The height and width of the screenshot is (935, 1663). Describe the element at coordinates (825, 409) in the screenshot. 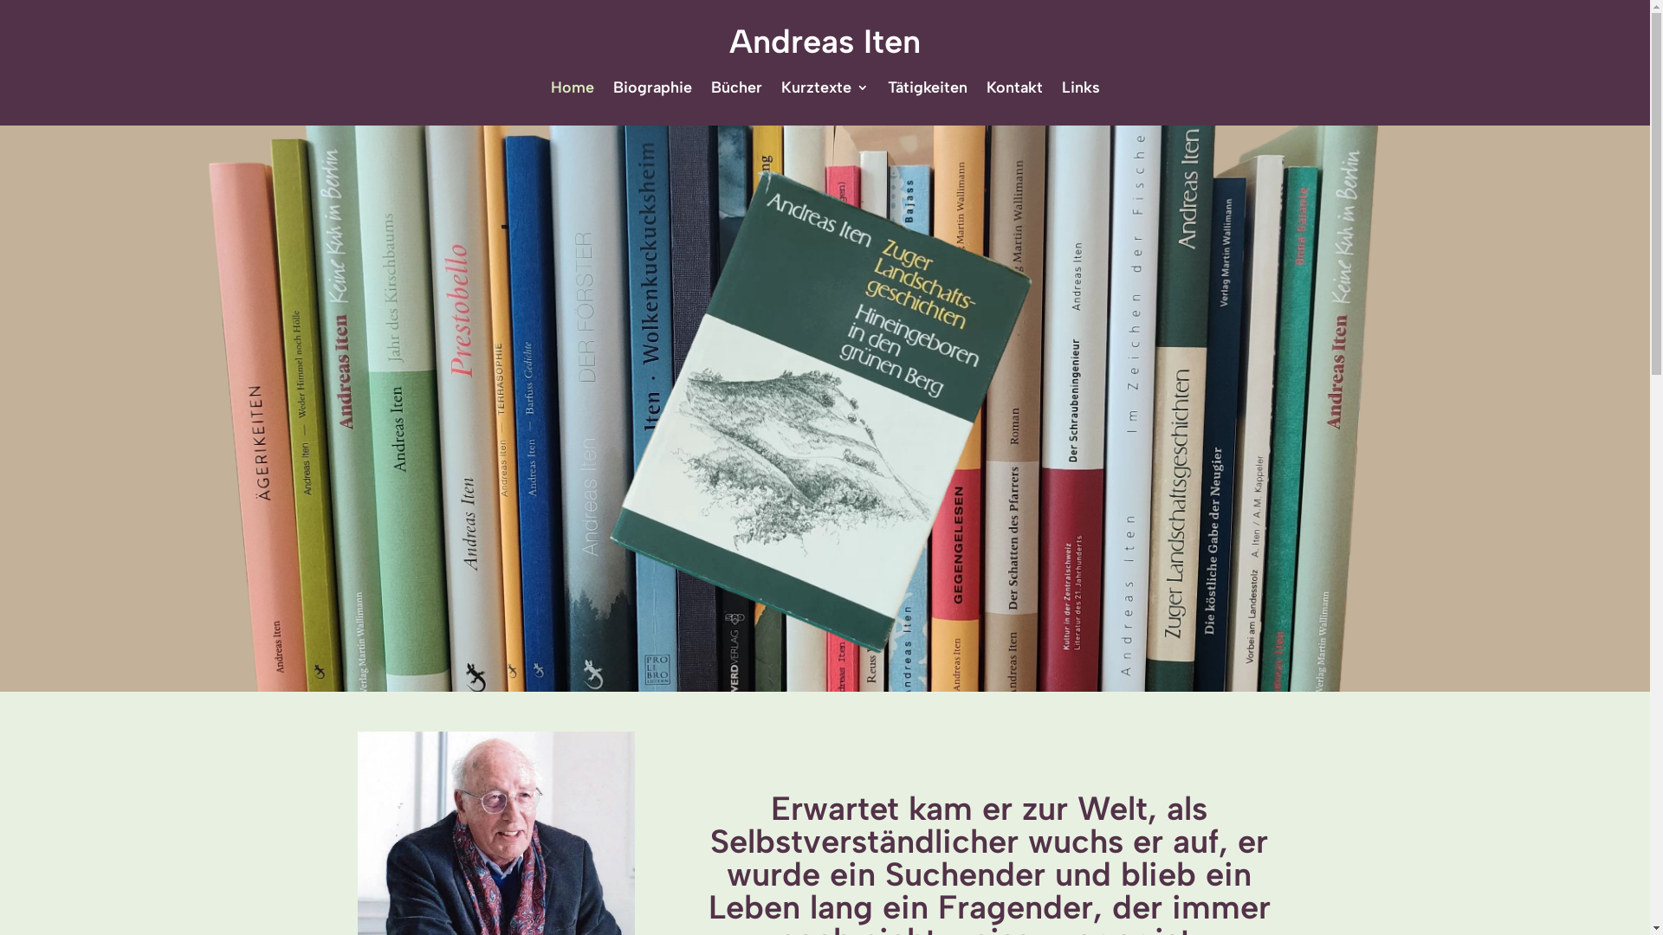

I see `tmpimg` at that location.